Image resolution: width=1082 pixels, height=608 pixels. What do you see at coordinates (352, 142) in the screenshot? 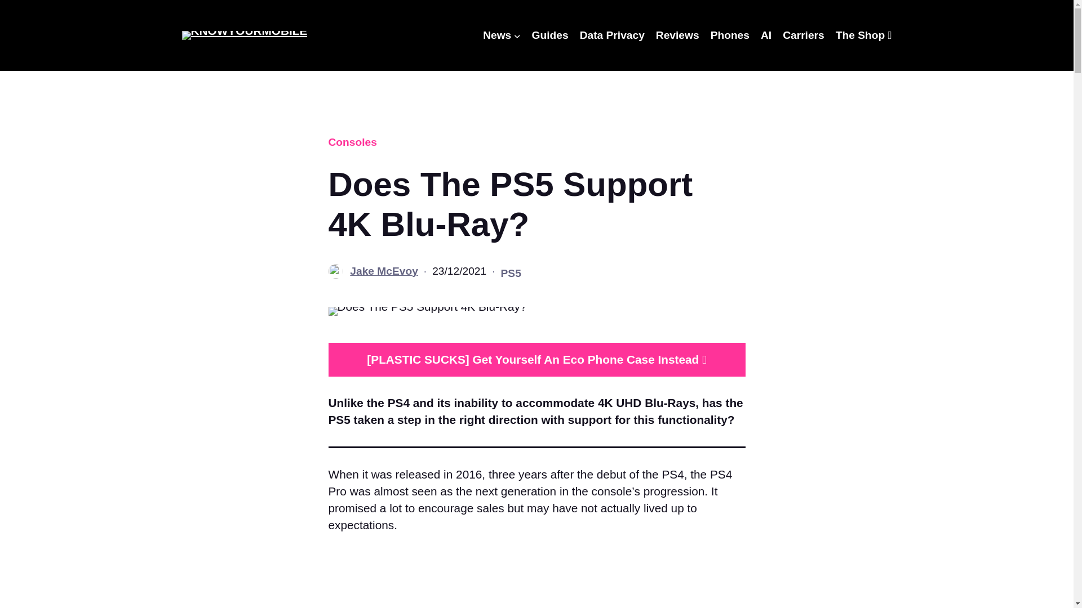
I see `Consoles` at bounding box center [352, 142].